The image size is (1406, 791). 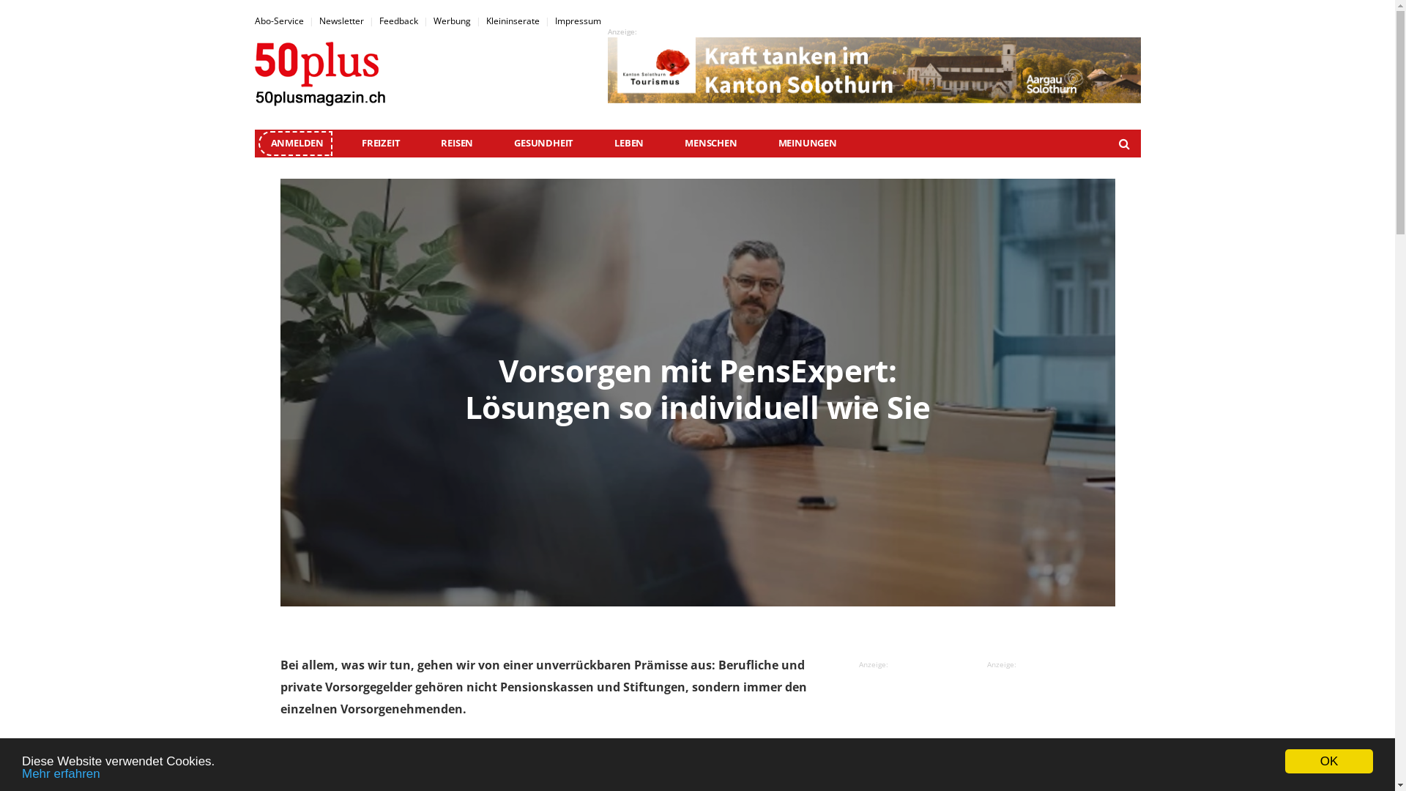 I want to click on ANMELDEN, so click(x=297, y=143).